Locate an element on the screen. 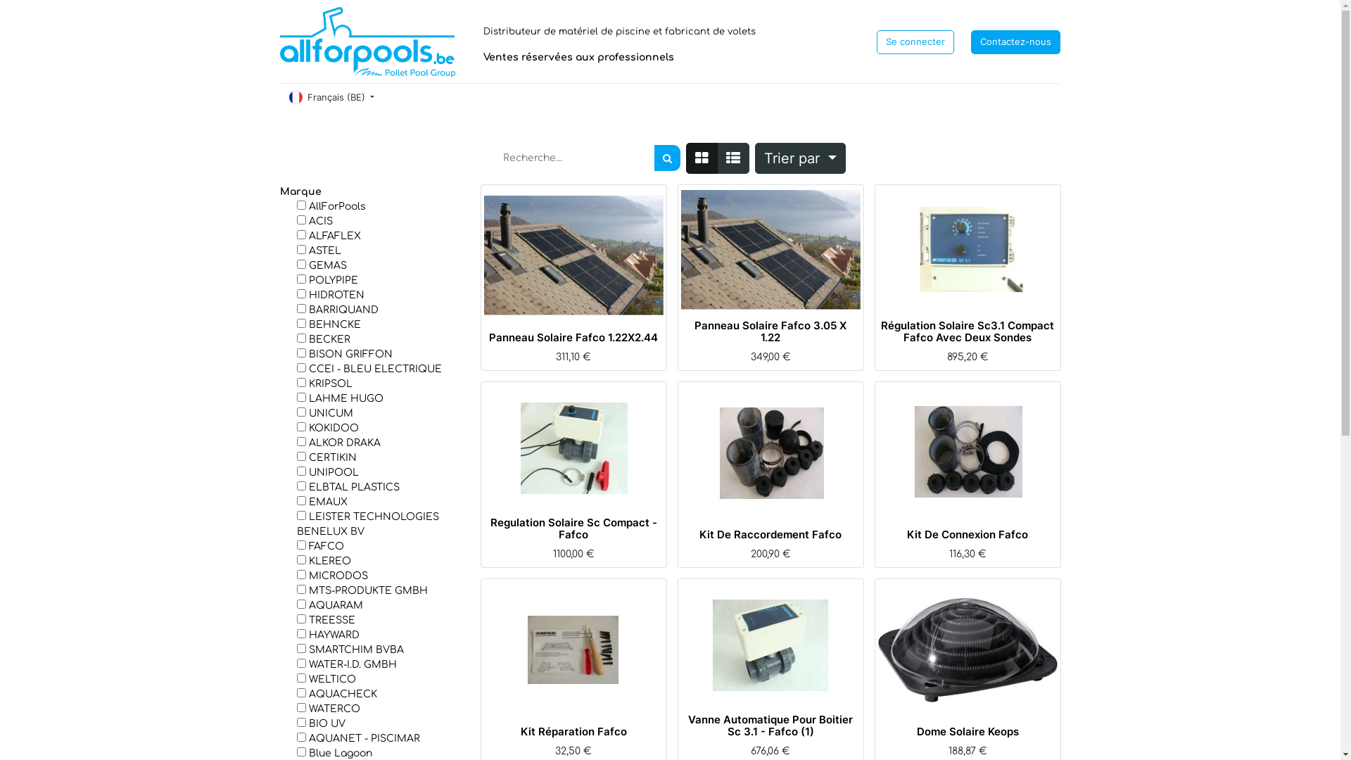 Image resolution: width=1351 pixels, height=760 pixels. Contactez-nous is located at coordinates (1016, 42).